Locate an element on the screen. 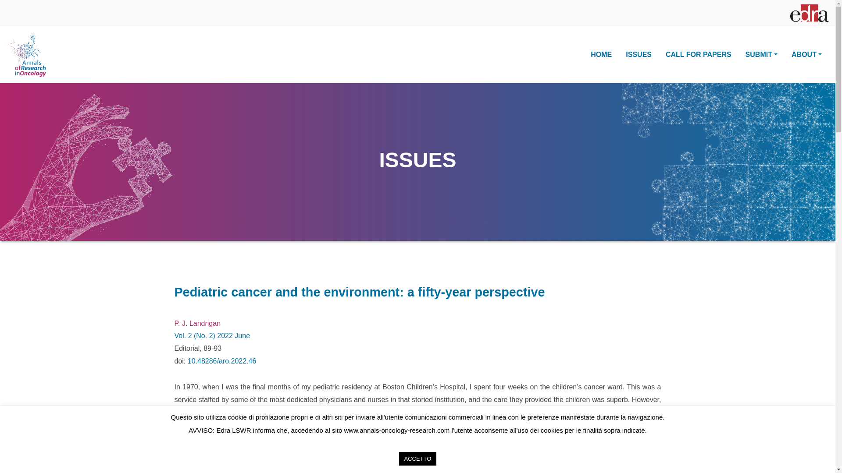 Image resolution: width=842 pixels, height=473 pixels. CALL FOR PAPERS is located at coordinates (699, 55).